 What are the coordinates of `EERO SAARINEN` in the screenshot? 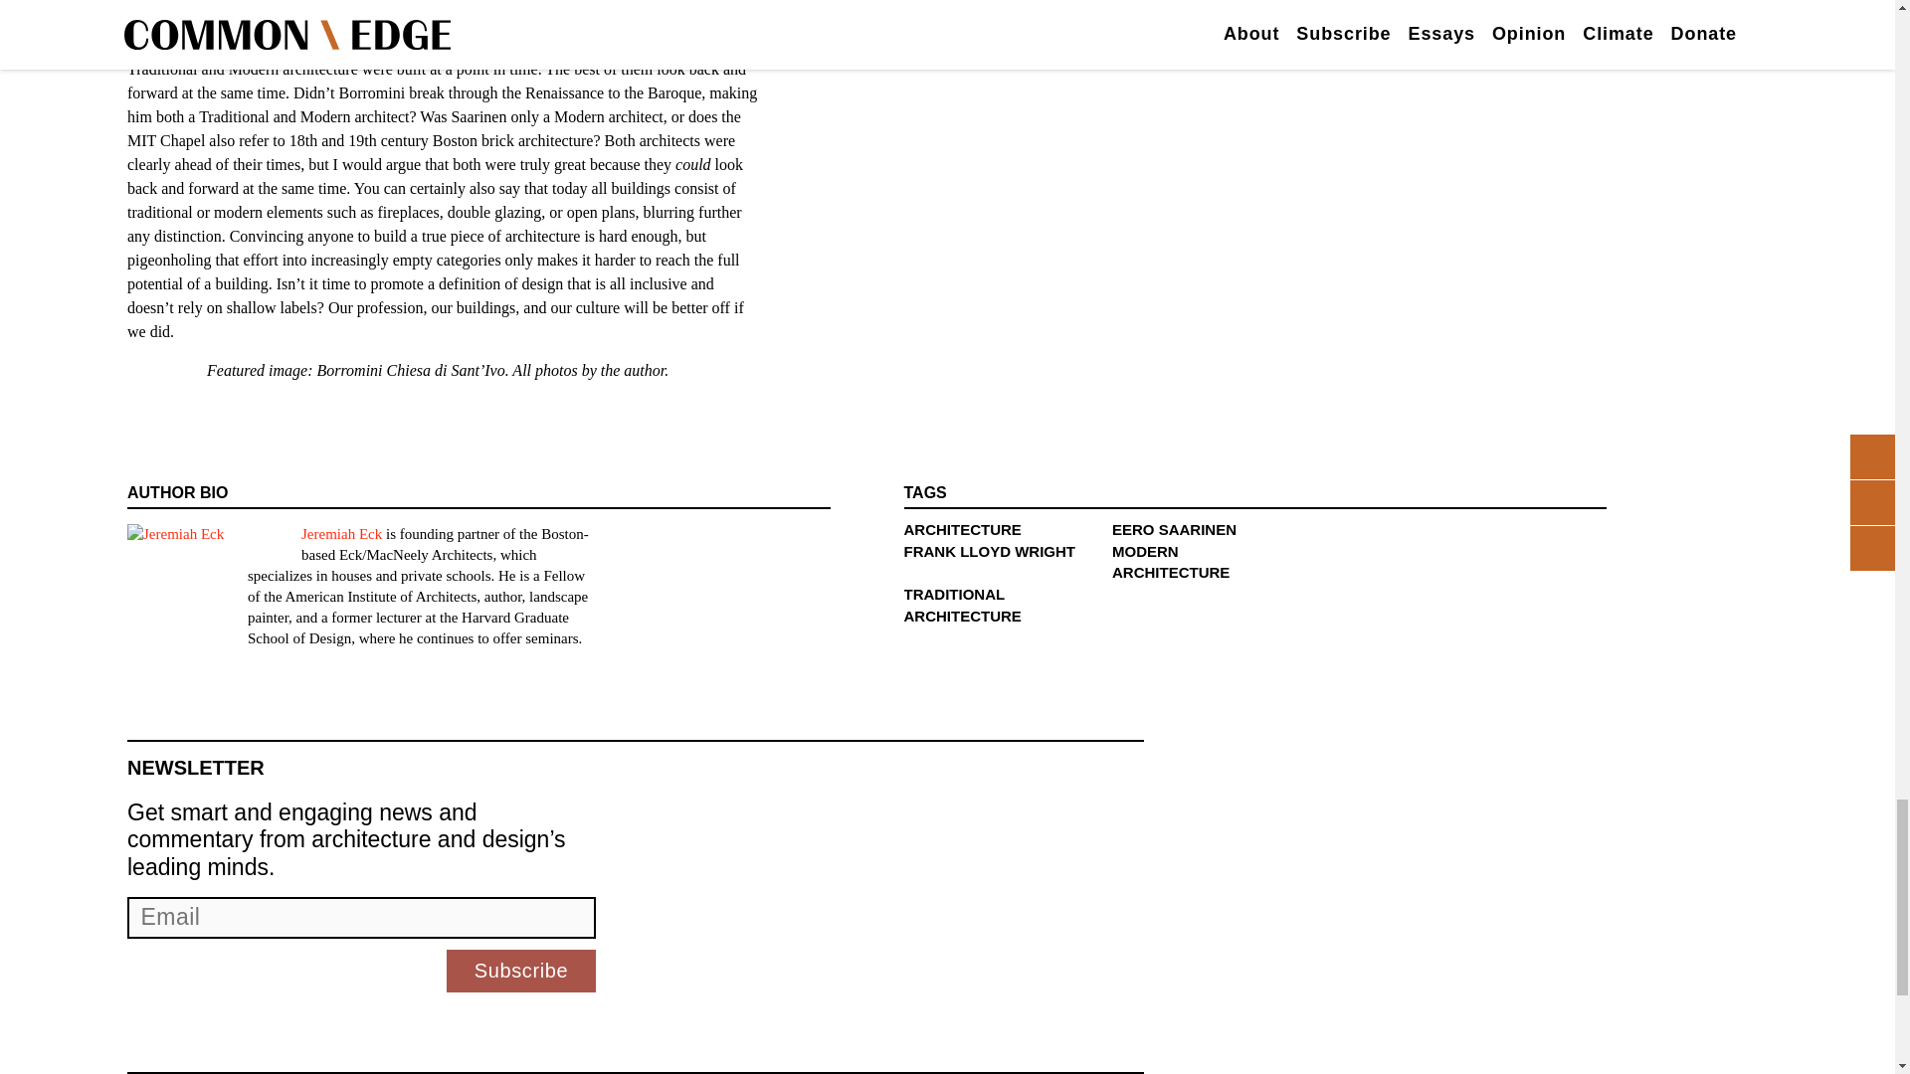 It's located at (1174, 529).